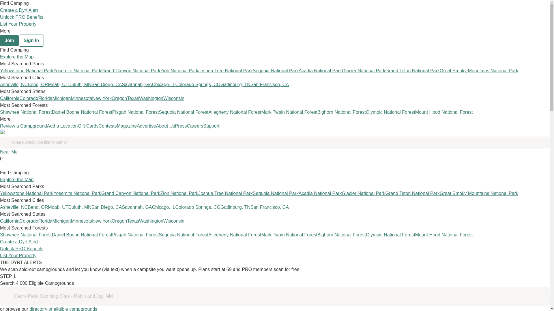 The height and width of the screenshot is (311, 554). Describe the element at coordinates (9, 40) in the screenshot. I see `Join` at that location.